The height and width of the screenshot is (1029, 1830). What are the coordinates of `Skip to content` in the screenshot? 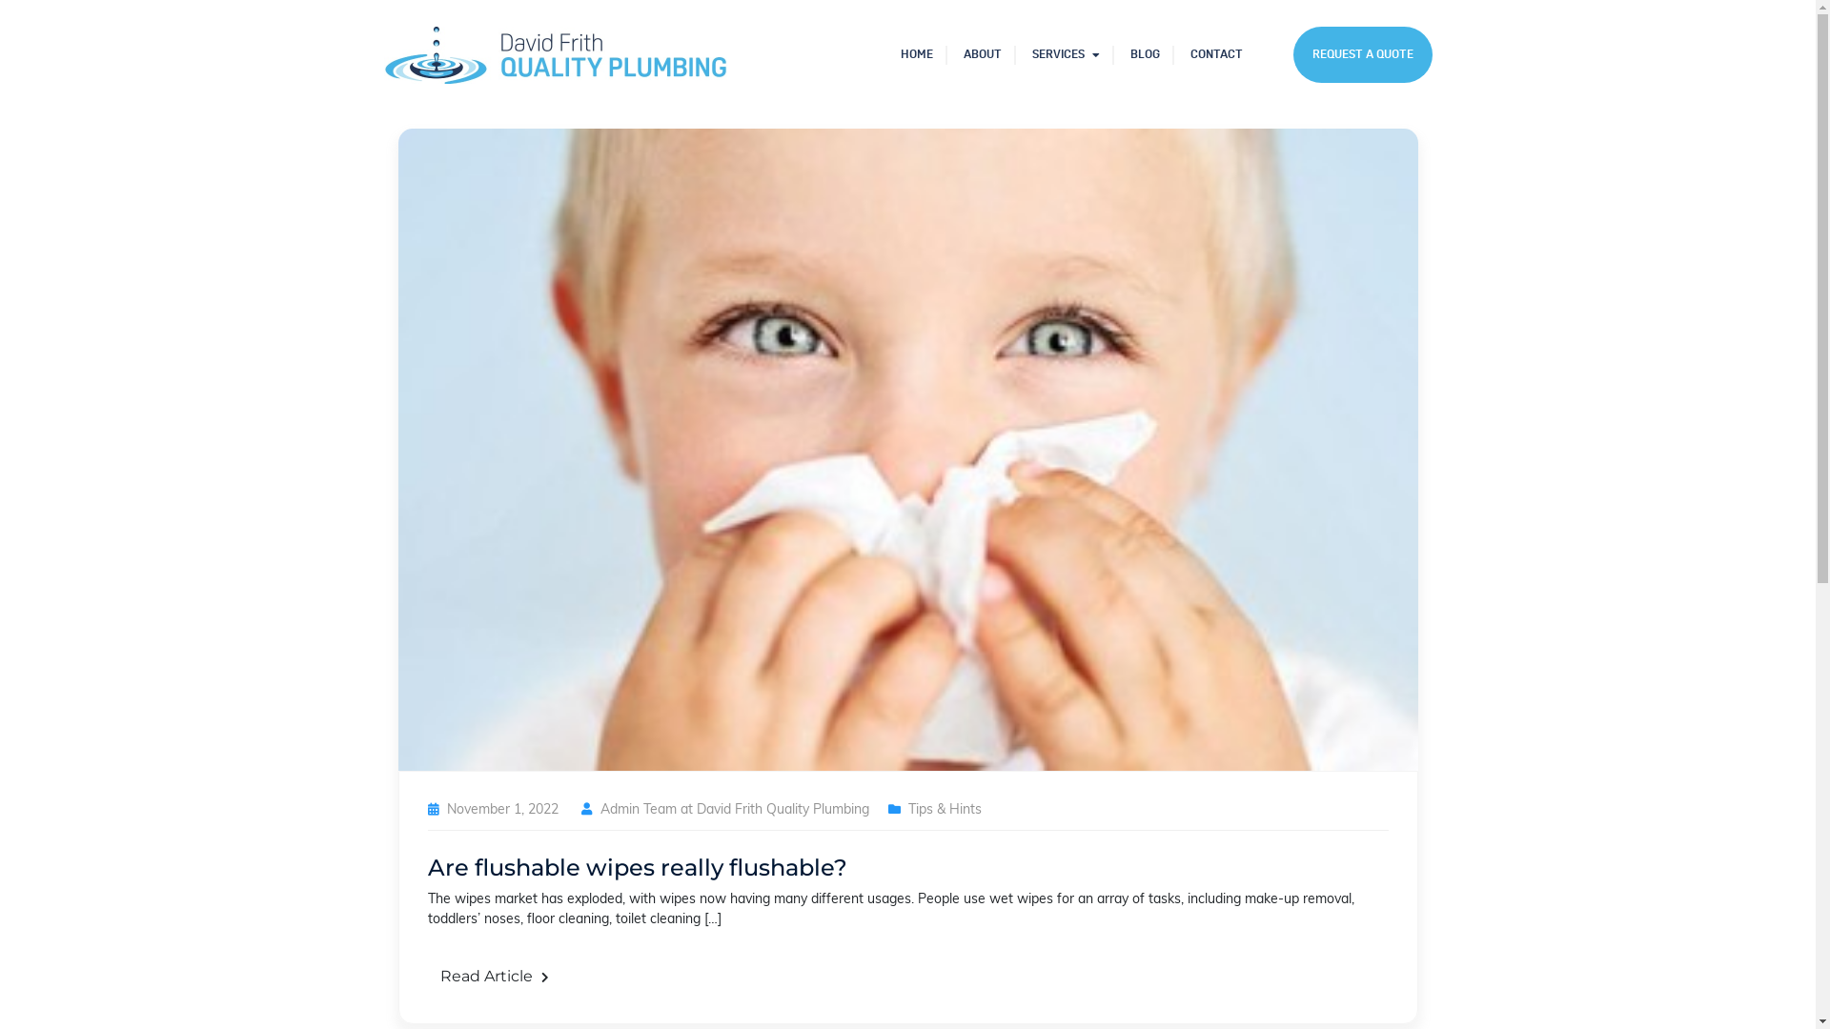 It's located at (0, 0).